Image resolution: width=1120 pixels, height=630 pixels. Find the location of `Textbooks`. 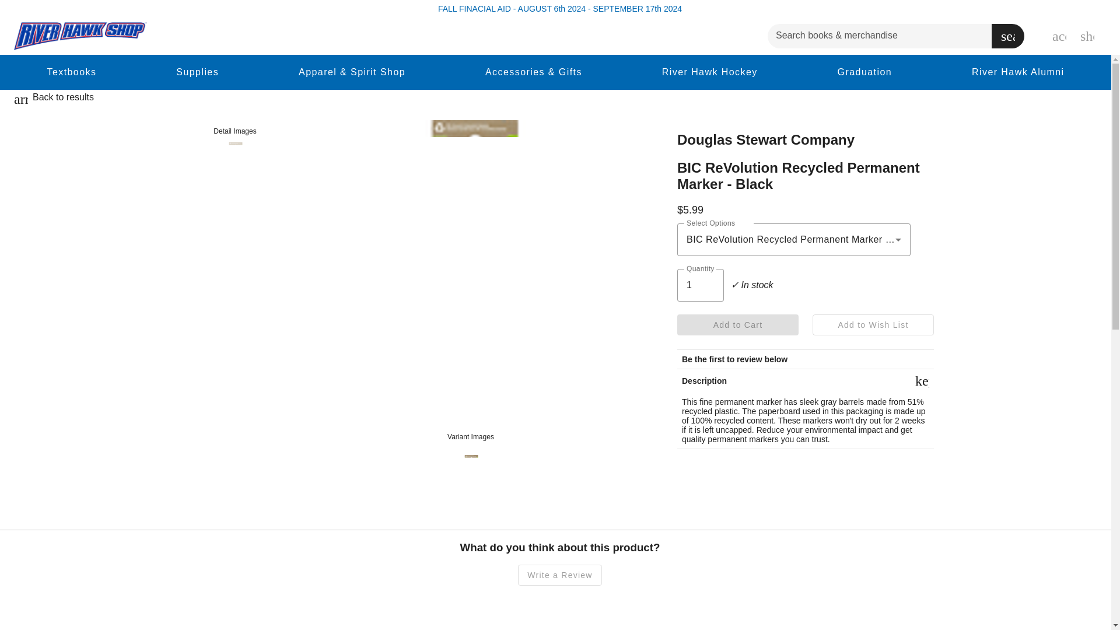

Textbooks is located at coordinates (71, 72).